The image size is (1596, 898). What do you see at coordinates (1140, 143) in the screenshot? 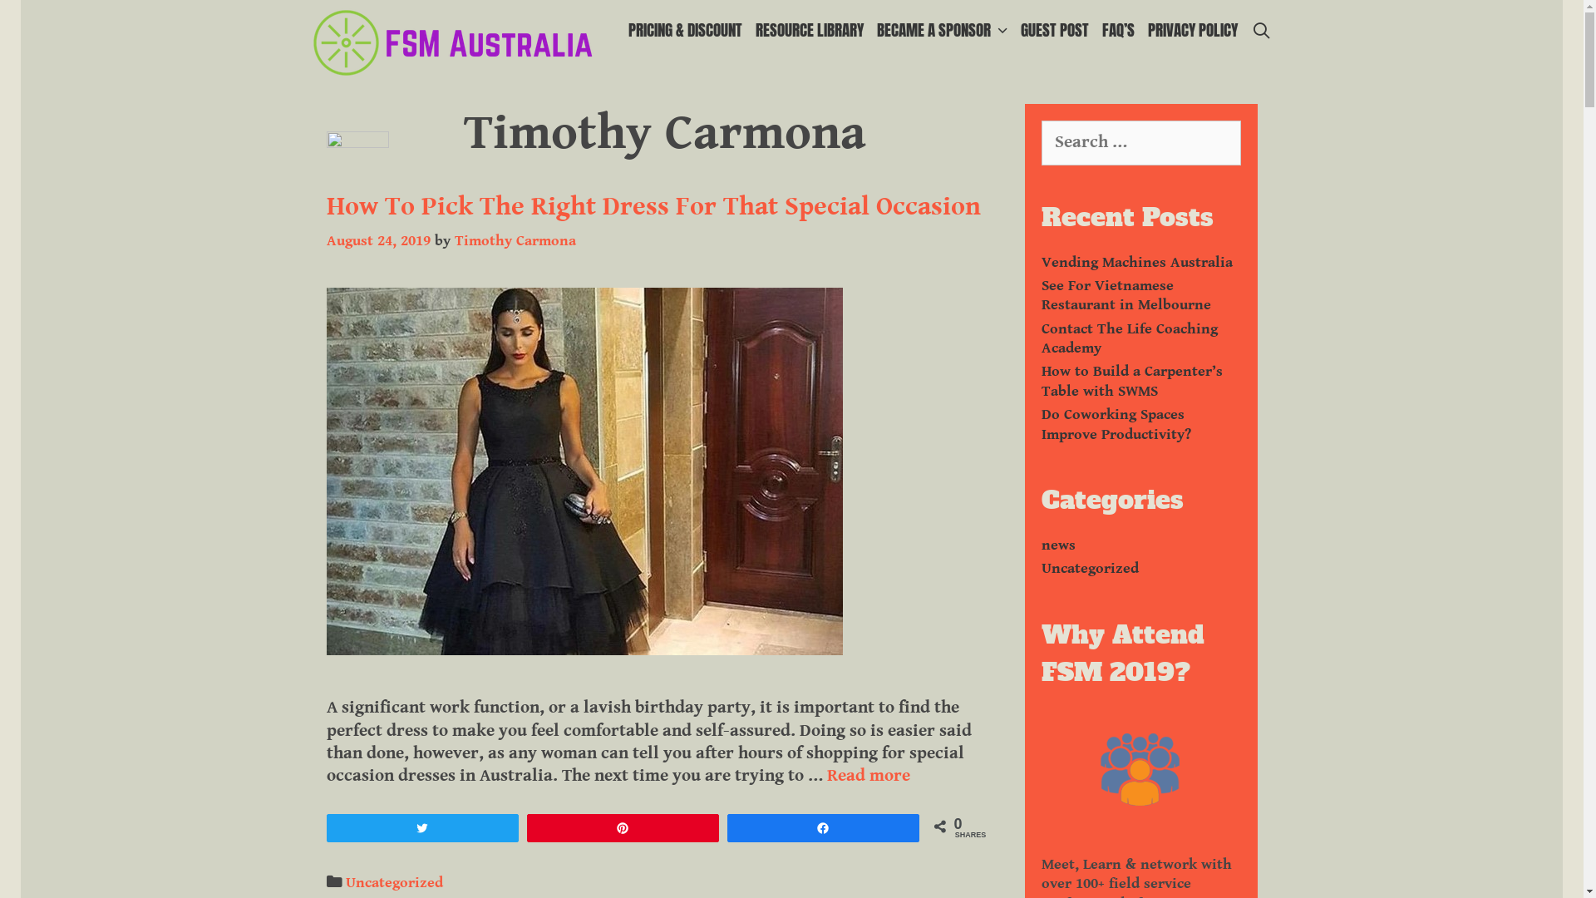
I see `Search for:` at bounding box center [1140, 143].